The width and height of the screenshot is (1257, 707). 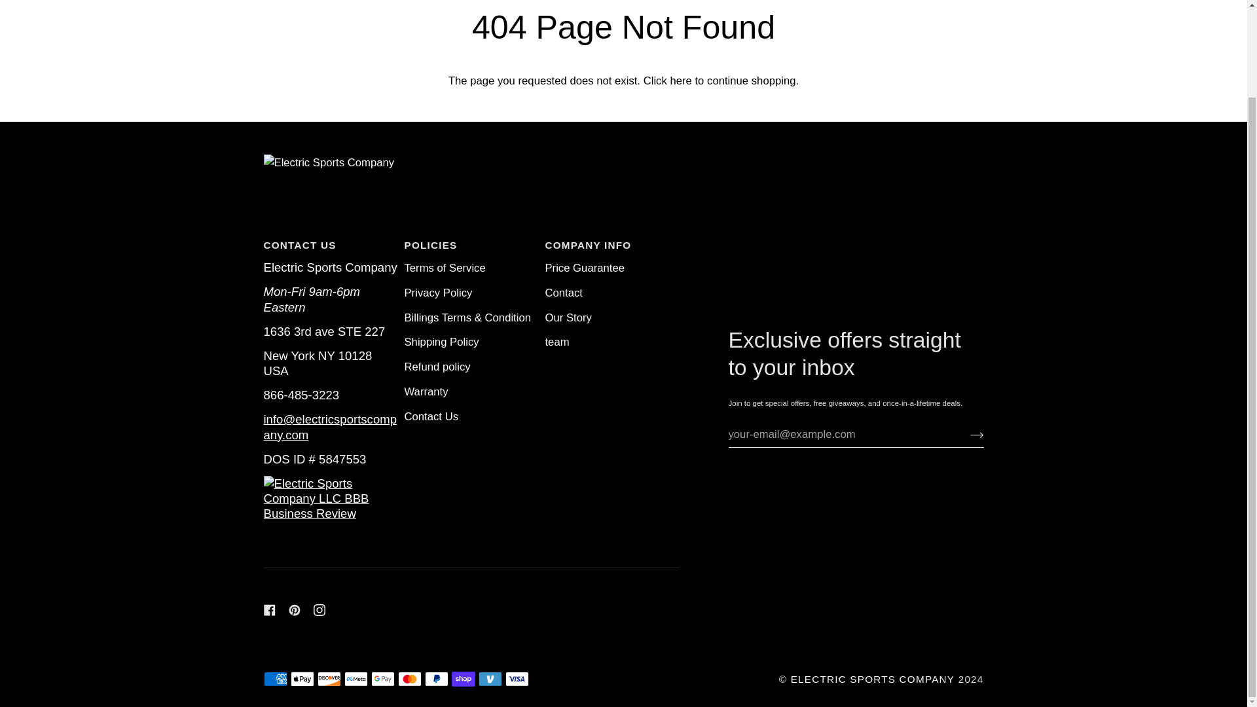 I want to click on VENMO, so click(x=490, y=679).